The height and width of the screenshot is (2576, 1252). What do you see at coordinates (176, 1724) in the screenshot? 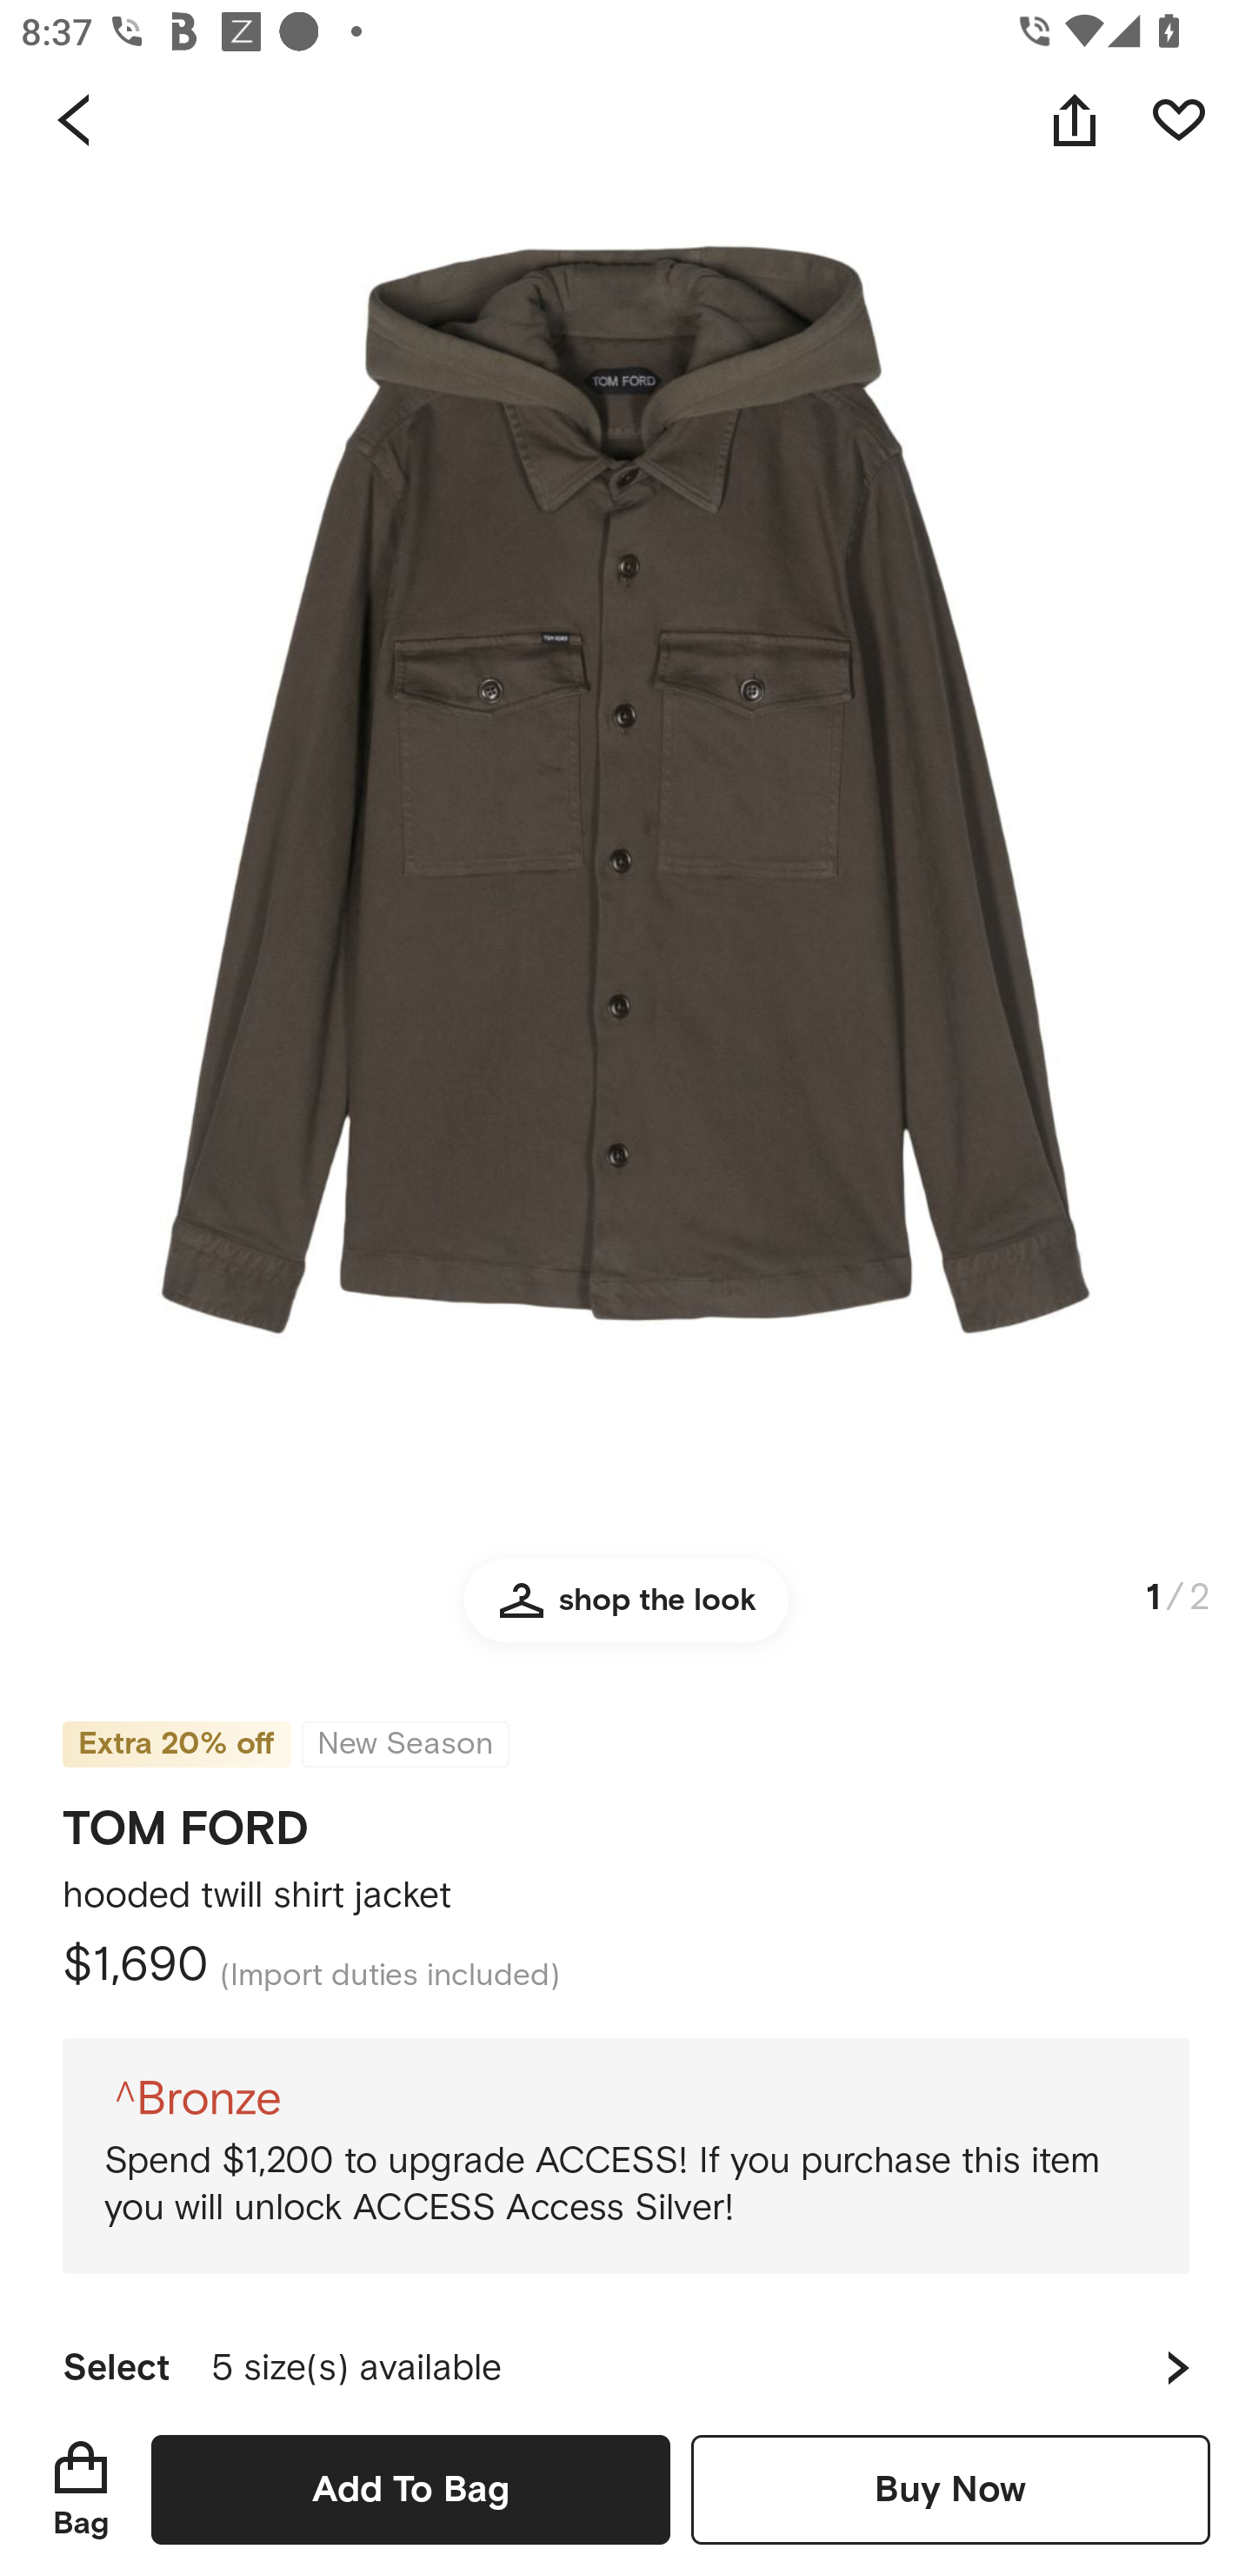
I see `Extra 20% off` at bounding box center [176, 1724].